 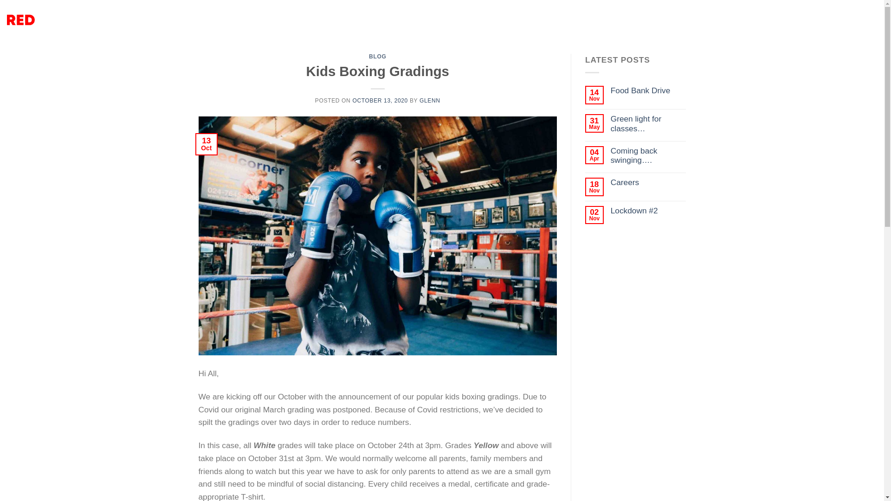 What do you see at coordinates (177, 19) in the screenshot?
I see `HOME` at bounding box center [177, 19].